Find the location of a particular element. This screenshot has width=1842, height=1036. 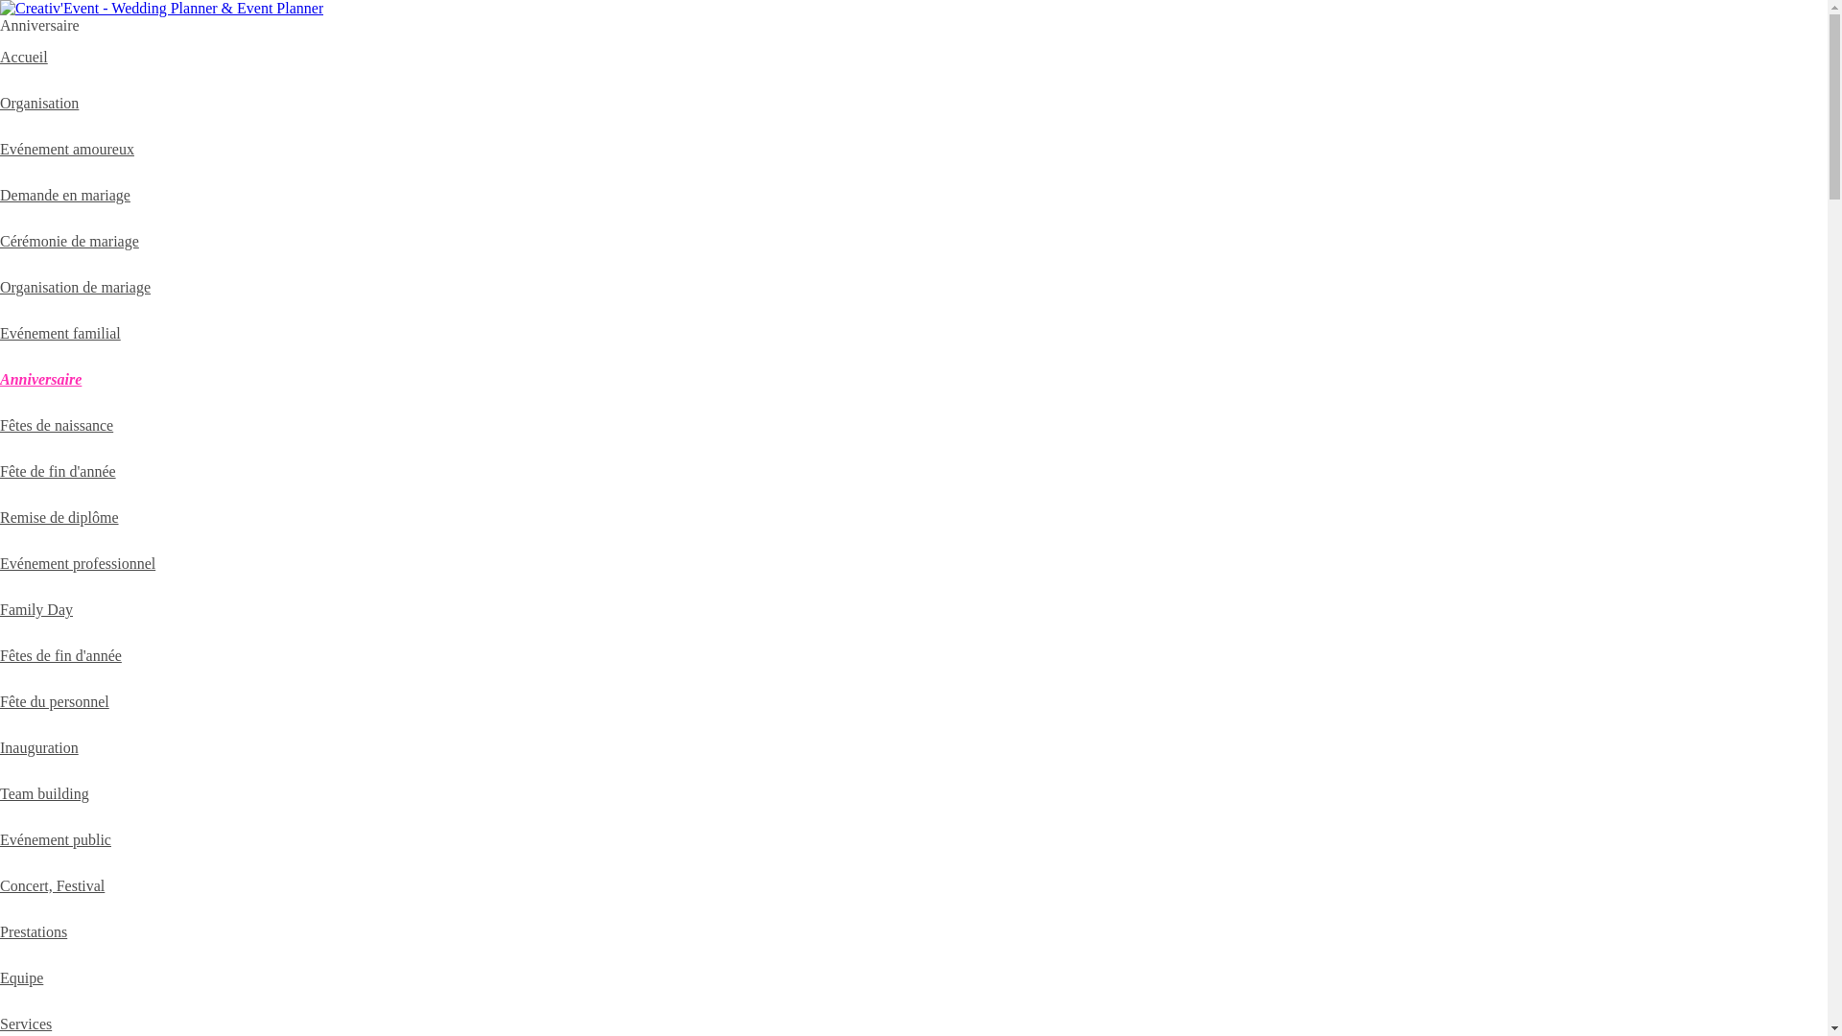

Equipe is located at coordinates (21, 978).